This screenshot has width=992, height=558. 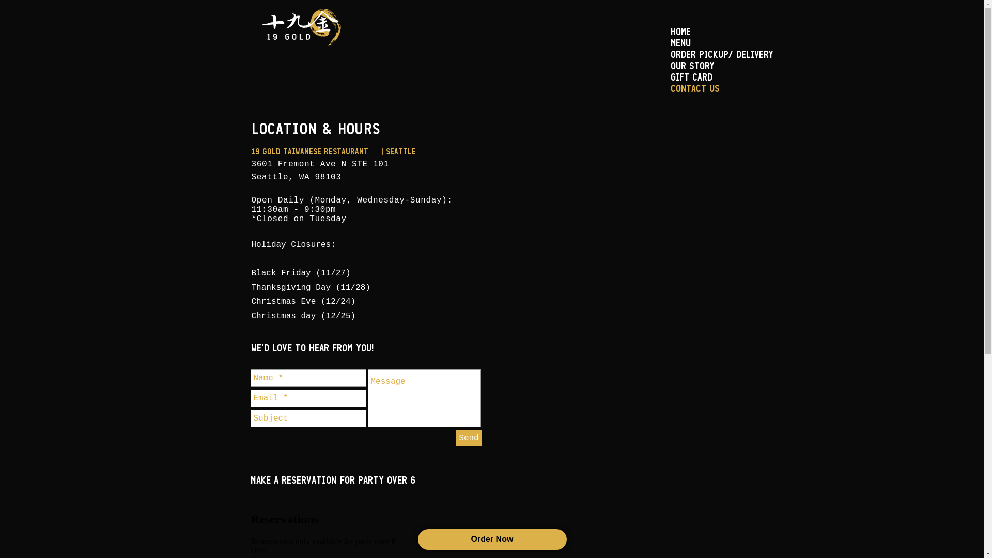 What do you see at coordinates (722, 89) in the screenshot?
I see `CONTACT US` at bounding box center [722, 89].